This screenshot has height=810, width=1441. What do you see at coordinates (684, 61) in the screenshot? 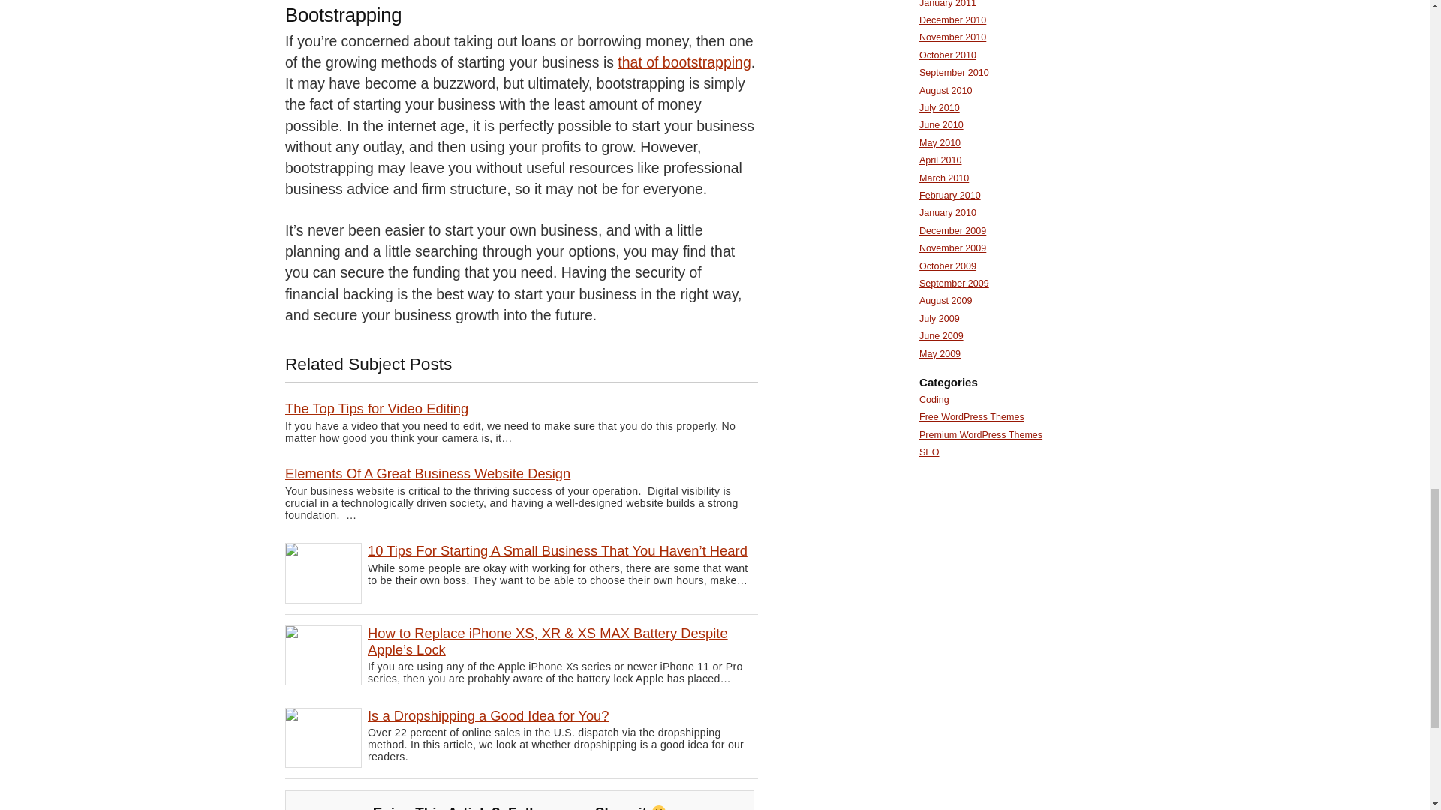
I see `that of bootstrapping` at bounding box center [684, 61].